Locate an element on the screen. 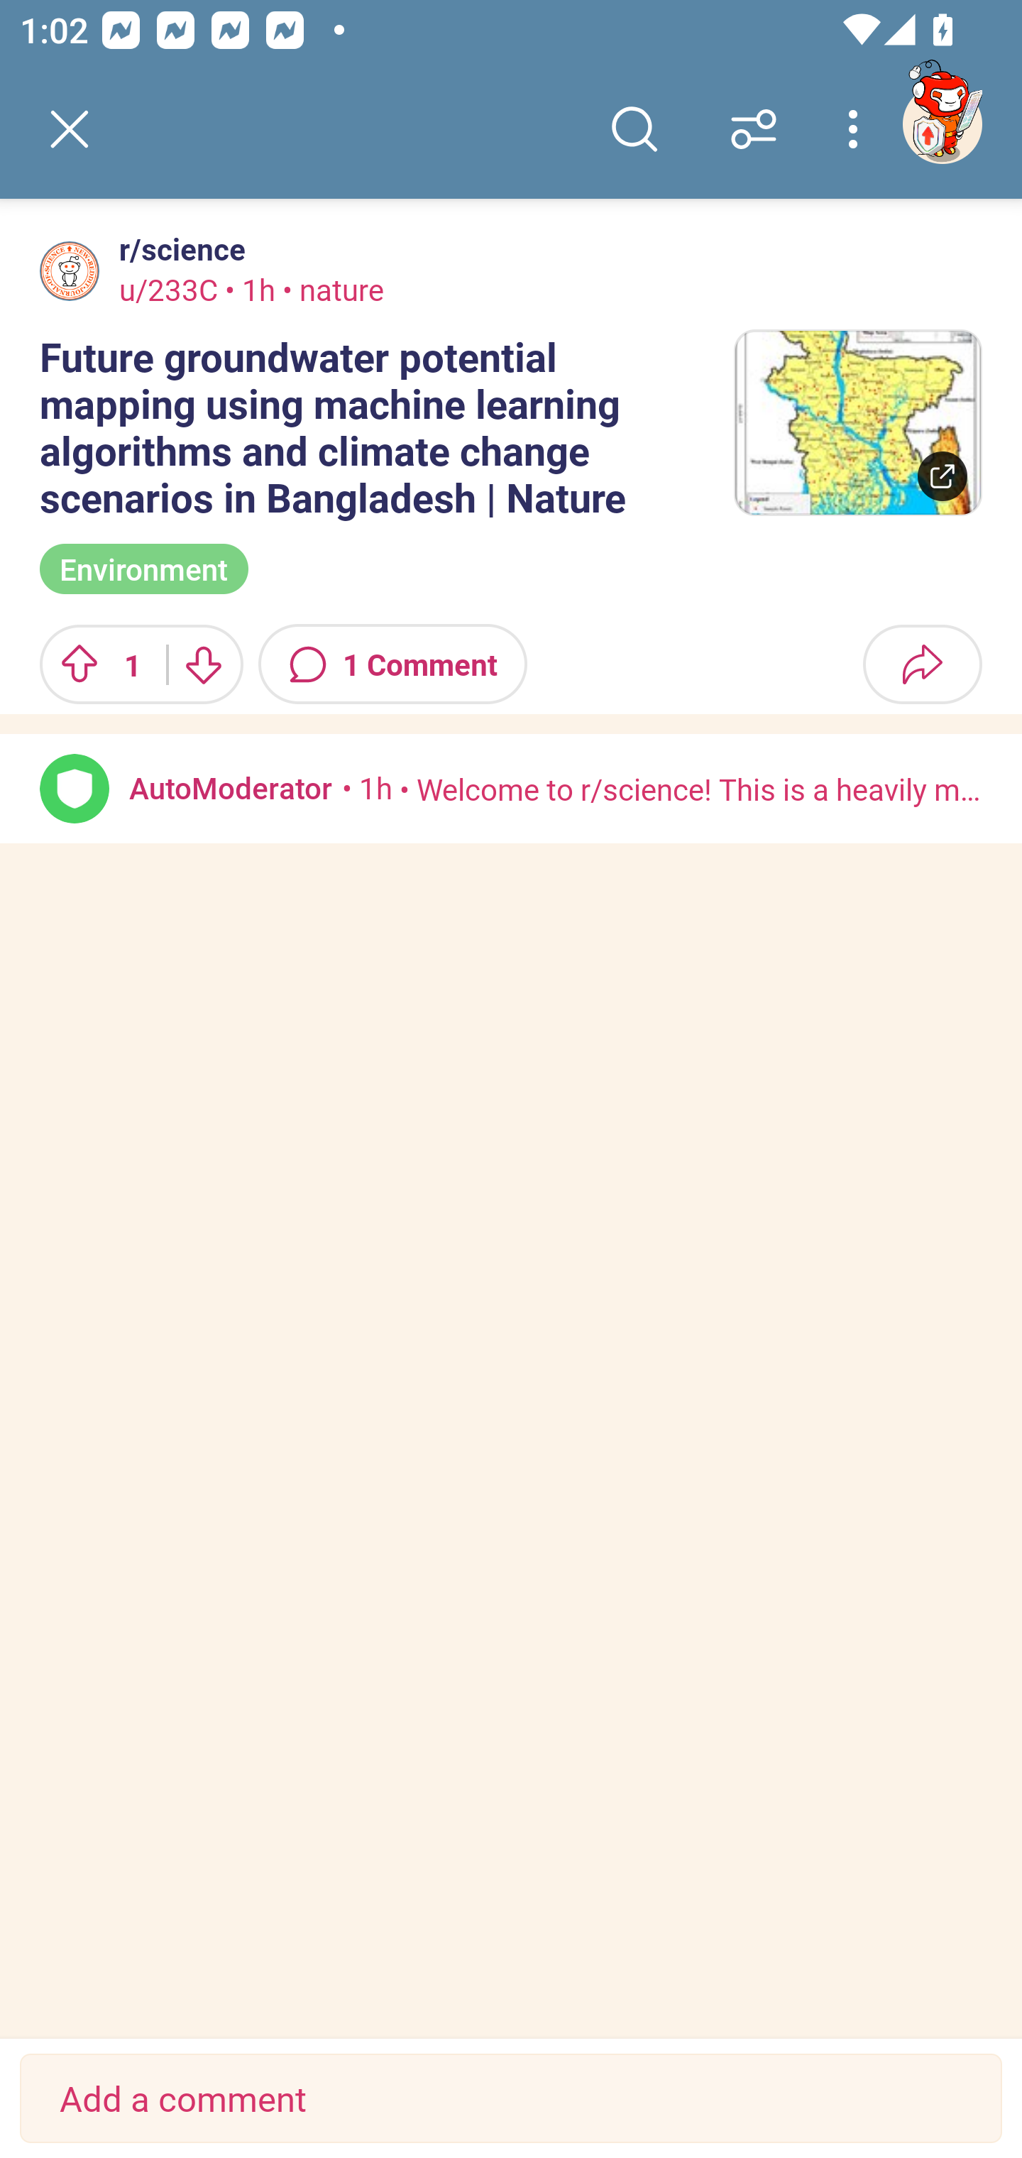  1 Comment is located at coordinates (393, 664).